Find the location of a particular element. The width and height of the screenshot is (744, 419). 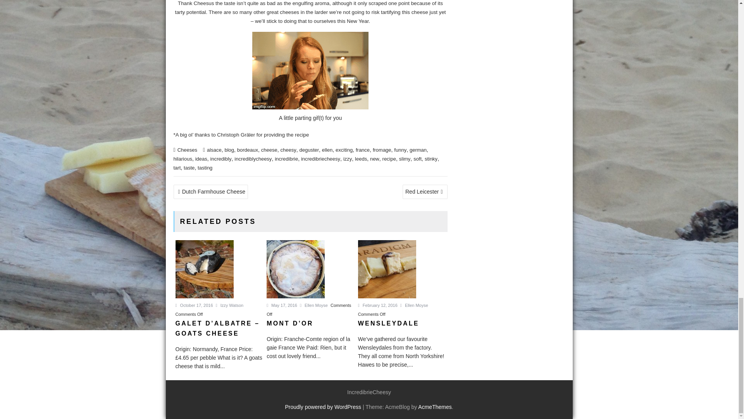

alsace is located at coordinates (214, 150).